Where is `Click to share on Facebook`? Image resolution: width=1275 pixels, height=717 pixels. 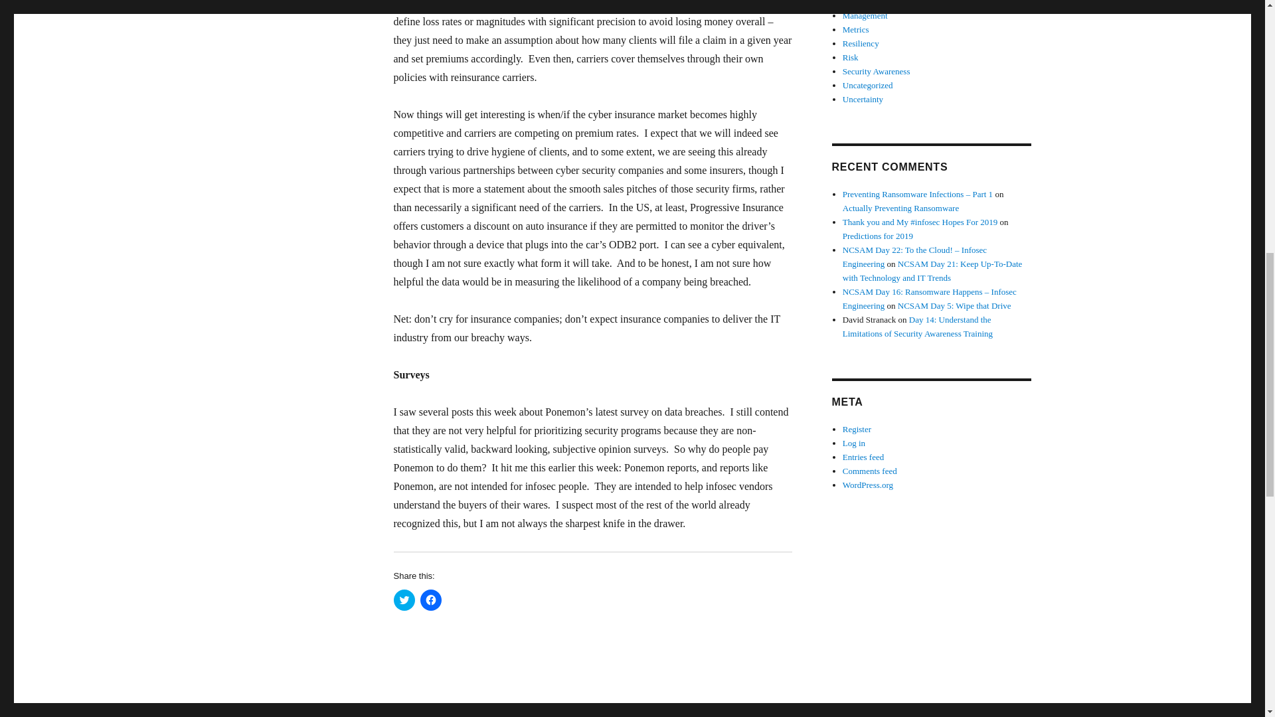 Click to share on Facebook is located at coordinates (430, 600).